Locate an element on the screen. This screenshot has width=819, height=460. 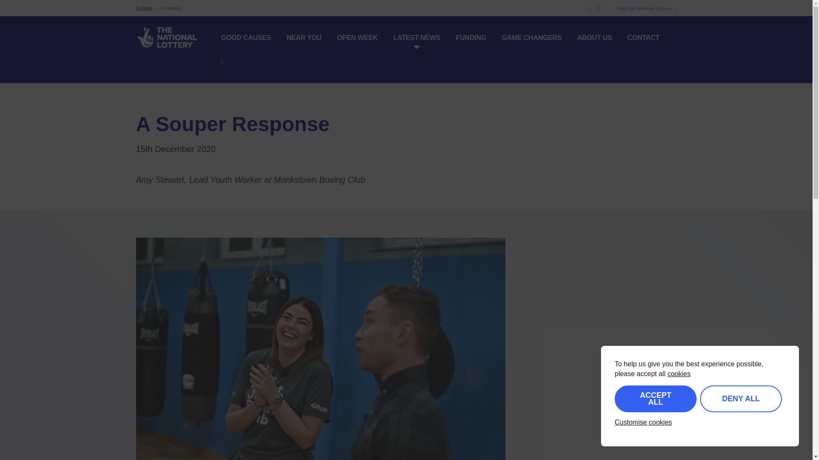
FUNDING is located at coordinates (471, 37).